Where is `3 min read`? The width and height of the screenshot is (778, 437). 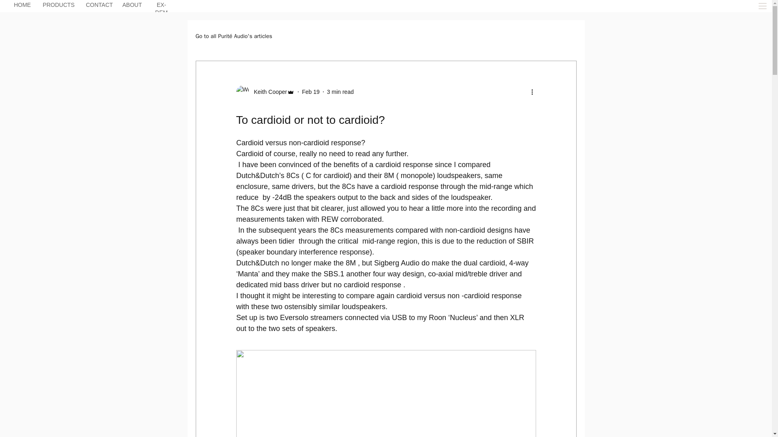
3 min read is located at coordinates (340, 91).